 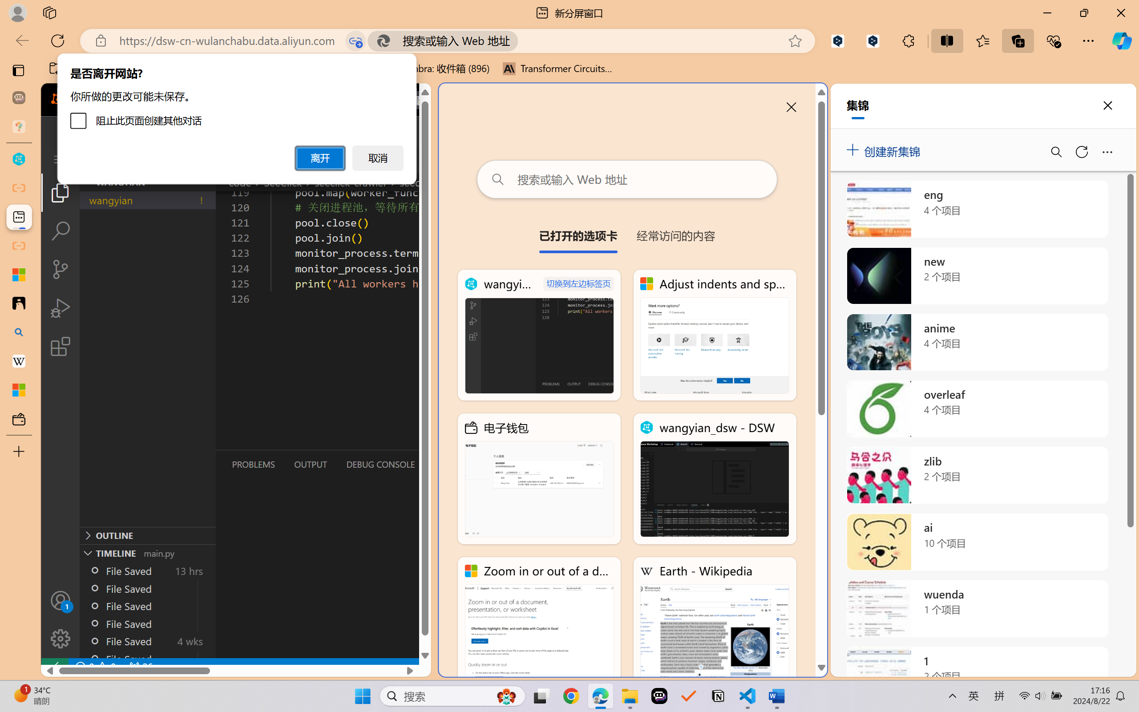 What do you see at coordinates (19, 275) in the screenshot?
I see `Adjust indents and spacing - Microsoft Support` at bounding box center [19, 275].